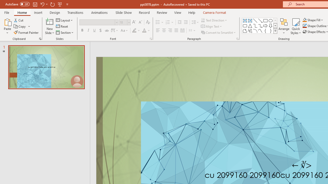 Image resolution: width=328 pixels, height=184 pixels. What do you see at coordinates (179, 22) in the screenshot?
I see `Decrease Indent` at bounding box center [179, 22].